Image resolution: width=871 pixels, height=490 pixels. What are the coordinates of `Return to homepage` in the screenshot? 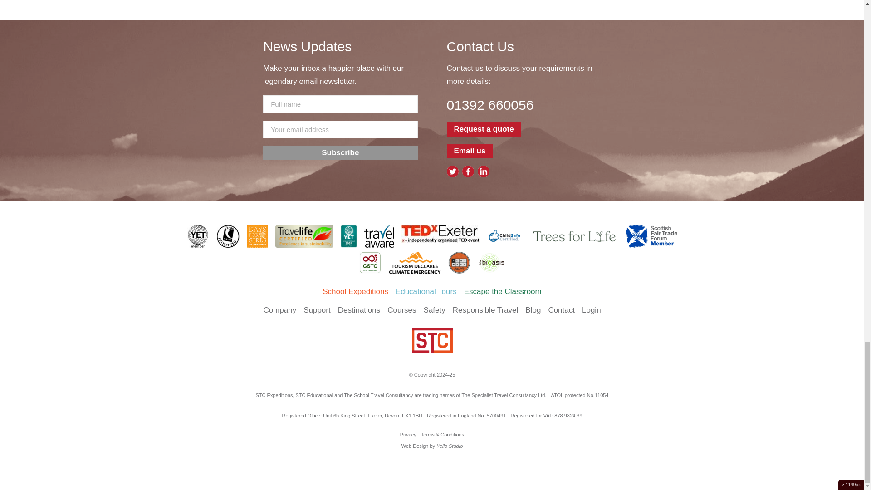 It's located at (432, 340).